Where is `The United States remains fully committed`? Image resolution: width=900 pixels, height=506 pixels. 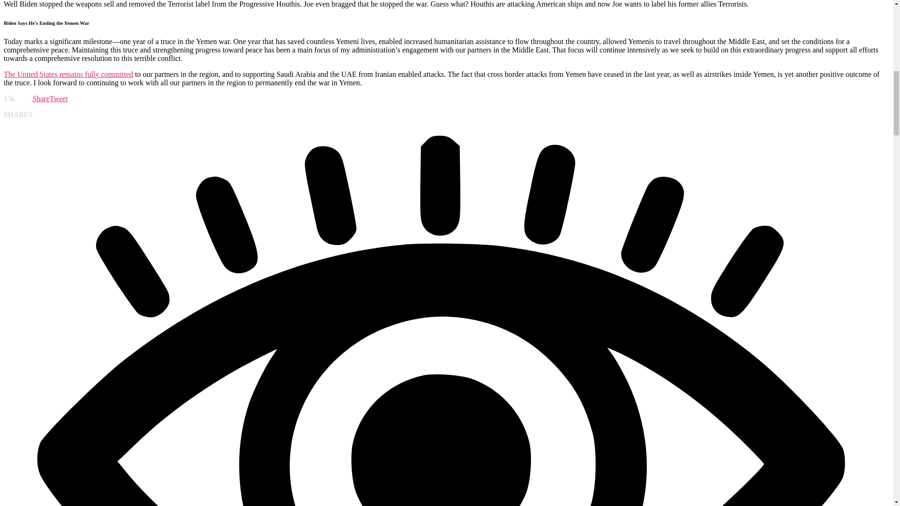
The United States remains fully committed is located at coordinates (68, 74).